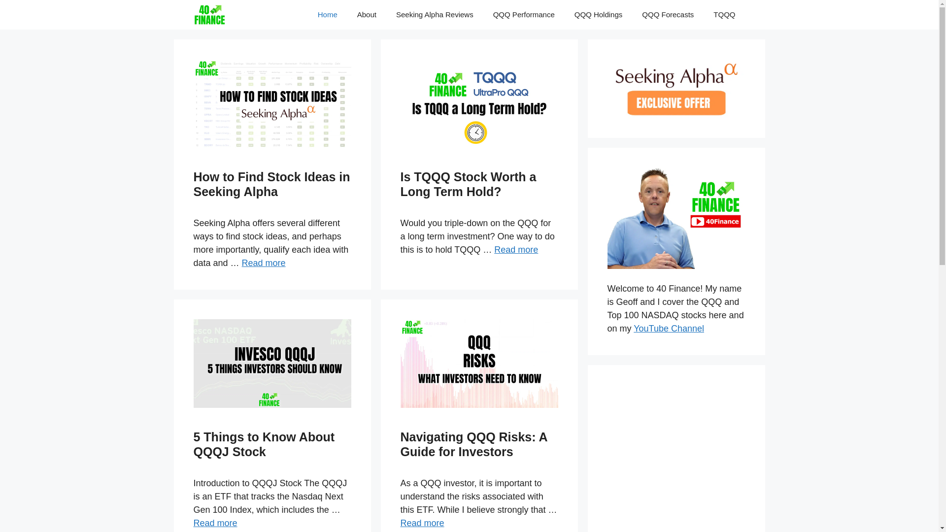 This screenshot has width=946, height=532. Describe the element at coordinates (473, 444) in the screenshot. I see `Navigating QQQ Risks: A Guide for Investors` at that location.